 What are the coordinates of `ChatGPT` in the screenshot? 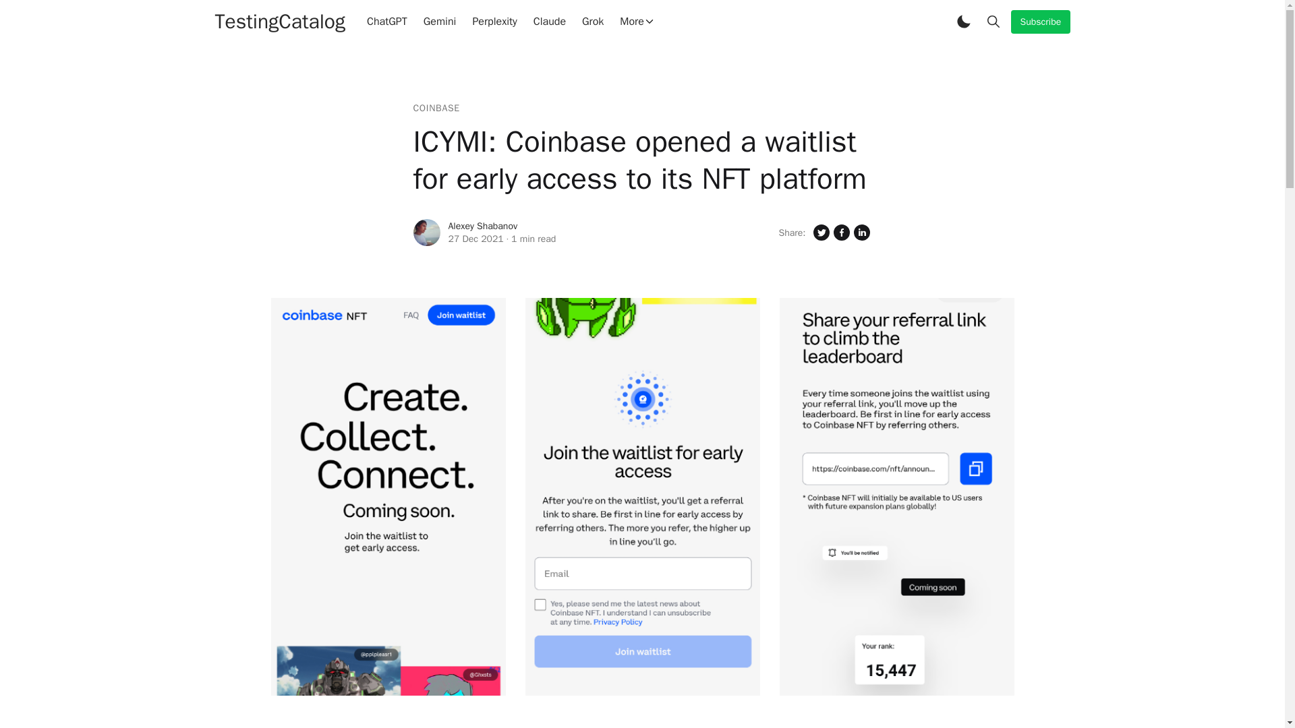 It's located at (387, 22).